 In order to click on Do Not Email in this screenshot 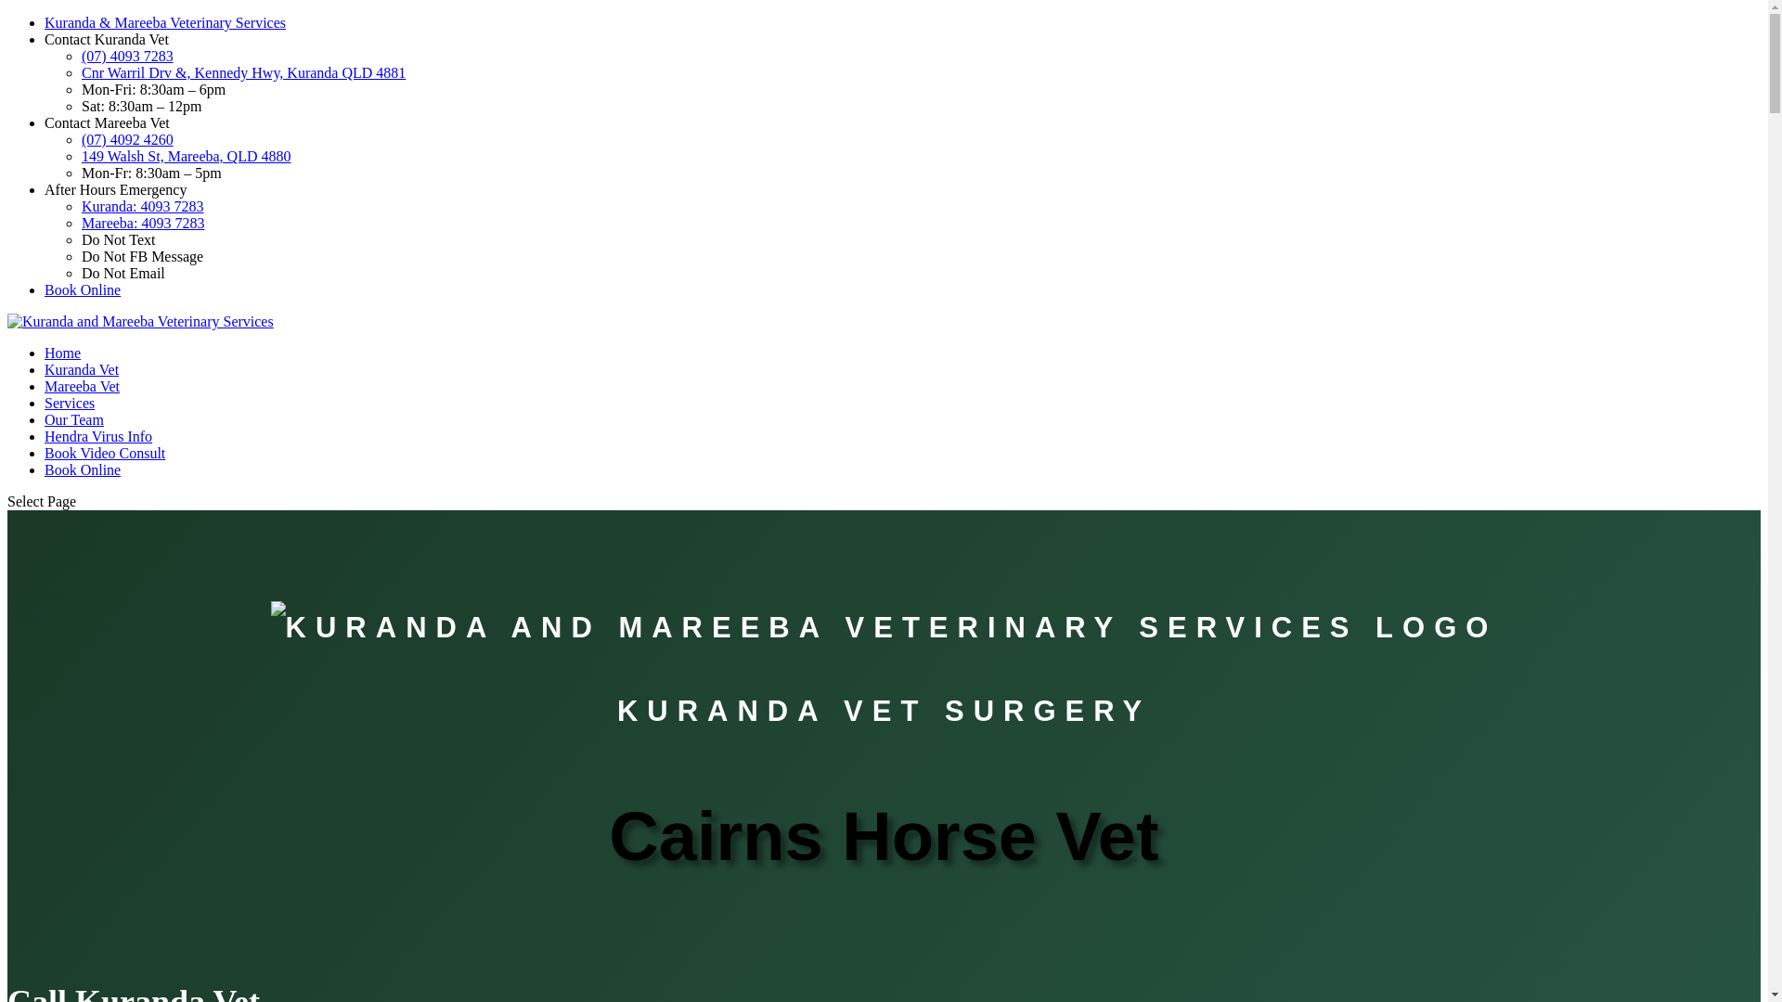, I will do `click(123, 273)`.